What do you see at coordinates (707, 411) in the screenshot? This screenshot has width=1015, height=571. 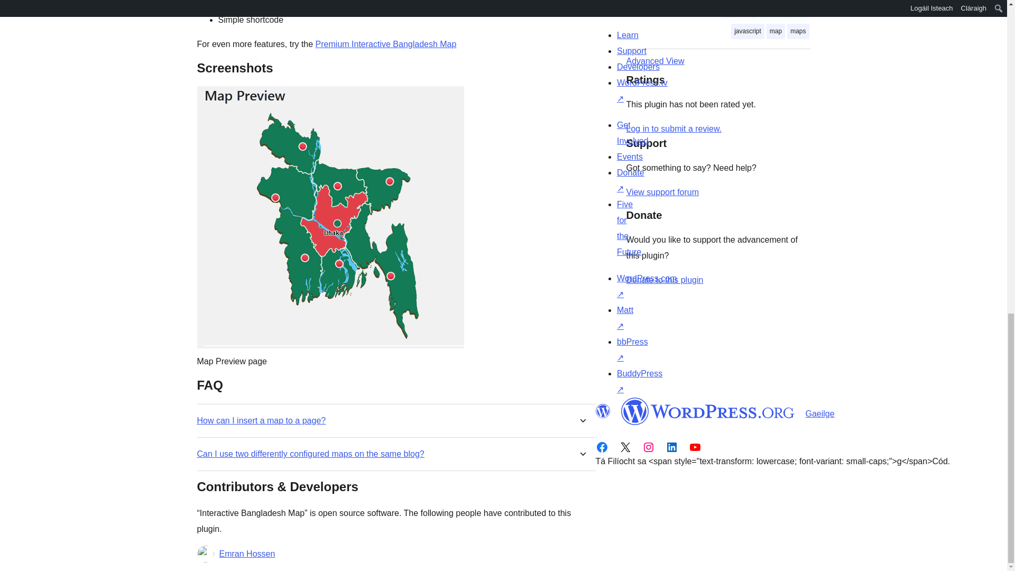 I see `WordPress.org` at bounding box center [707, 411].